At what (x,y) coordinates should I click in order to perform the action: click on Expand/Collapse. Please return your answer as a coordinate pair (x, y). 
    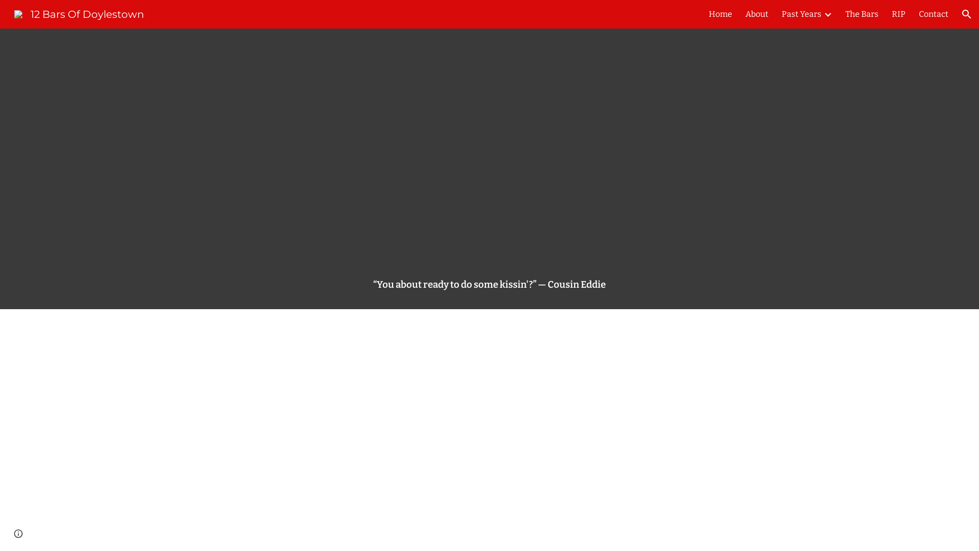
    Looking at the image, I should click on (828, 14).